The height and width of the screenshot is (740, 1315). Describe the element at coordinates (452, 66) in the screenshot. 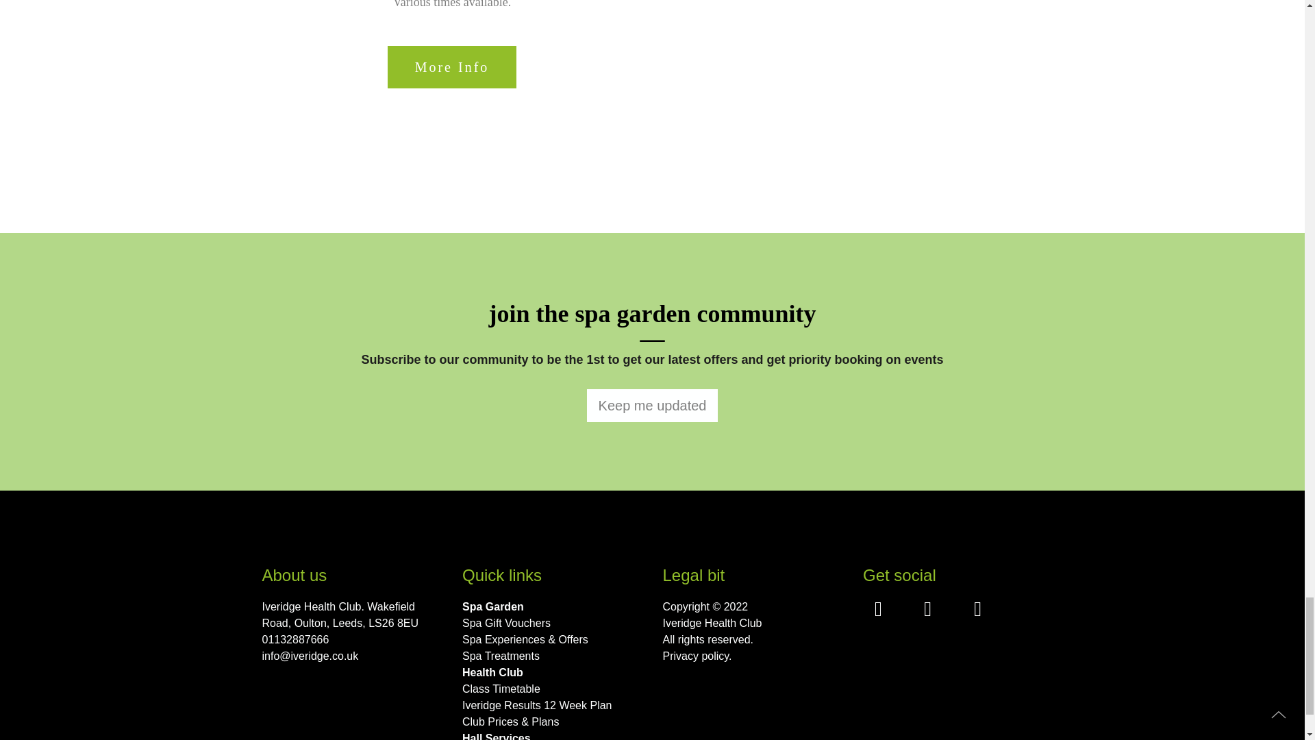

I see `More Info` at that location.